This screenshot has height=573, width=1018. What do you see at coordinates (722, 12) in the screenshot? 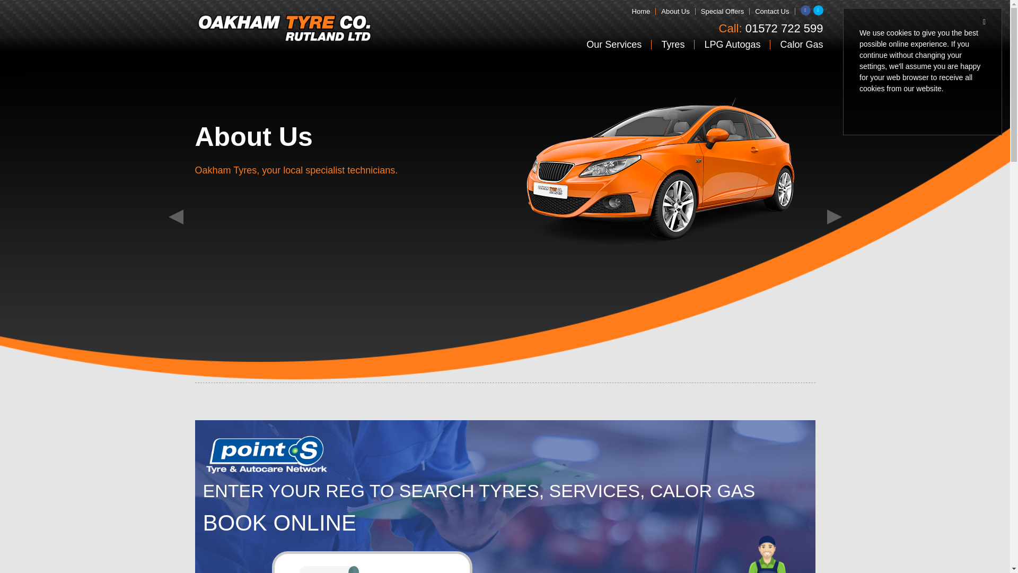
I see `Special Offers` at bounding box center [722, 12].